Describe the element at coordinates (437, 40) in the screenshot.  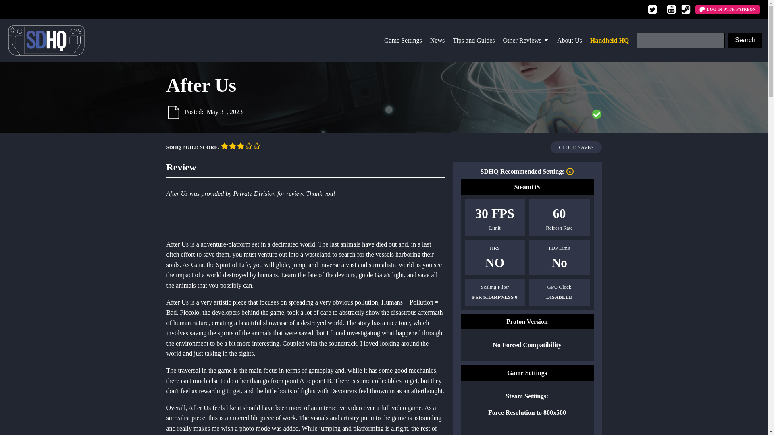
I see `News` at that location.